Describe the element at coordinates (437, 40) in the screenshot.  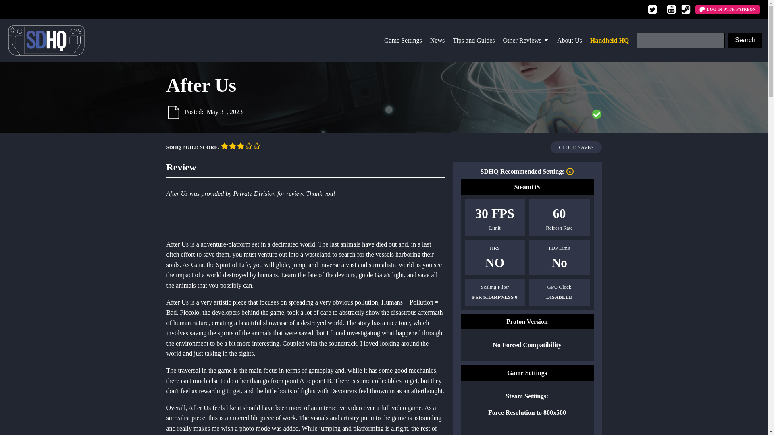
I see `News` at that location.